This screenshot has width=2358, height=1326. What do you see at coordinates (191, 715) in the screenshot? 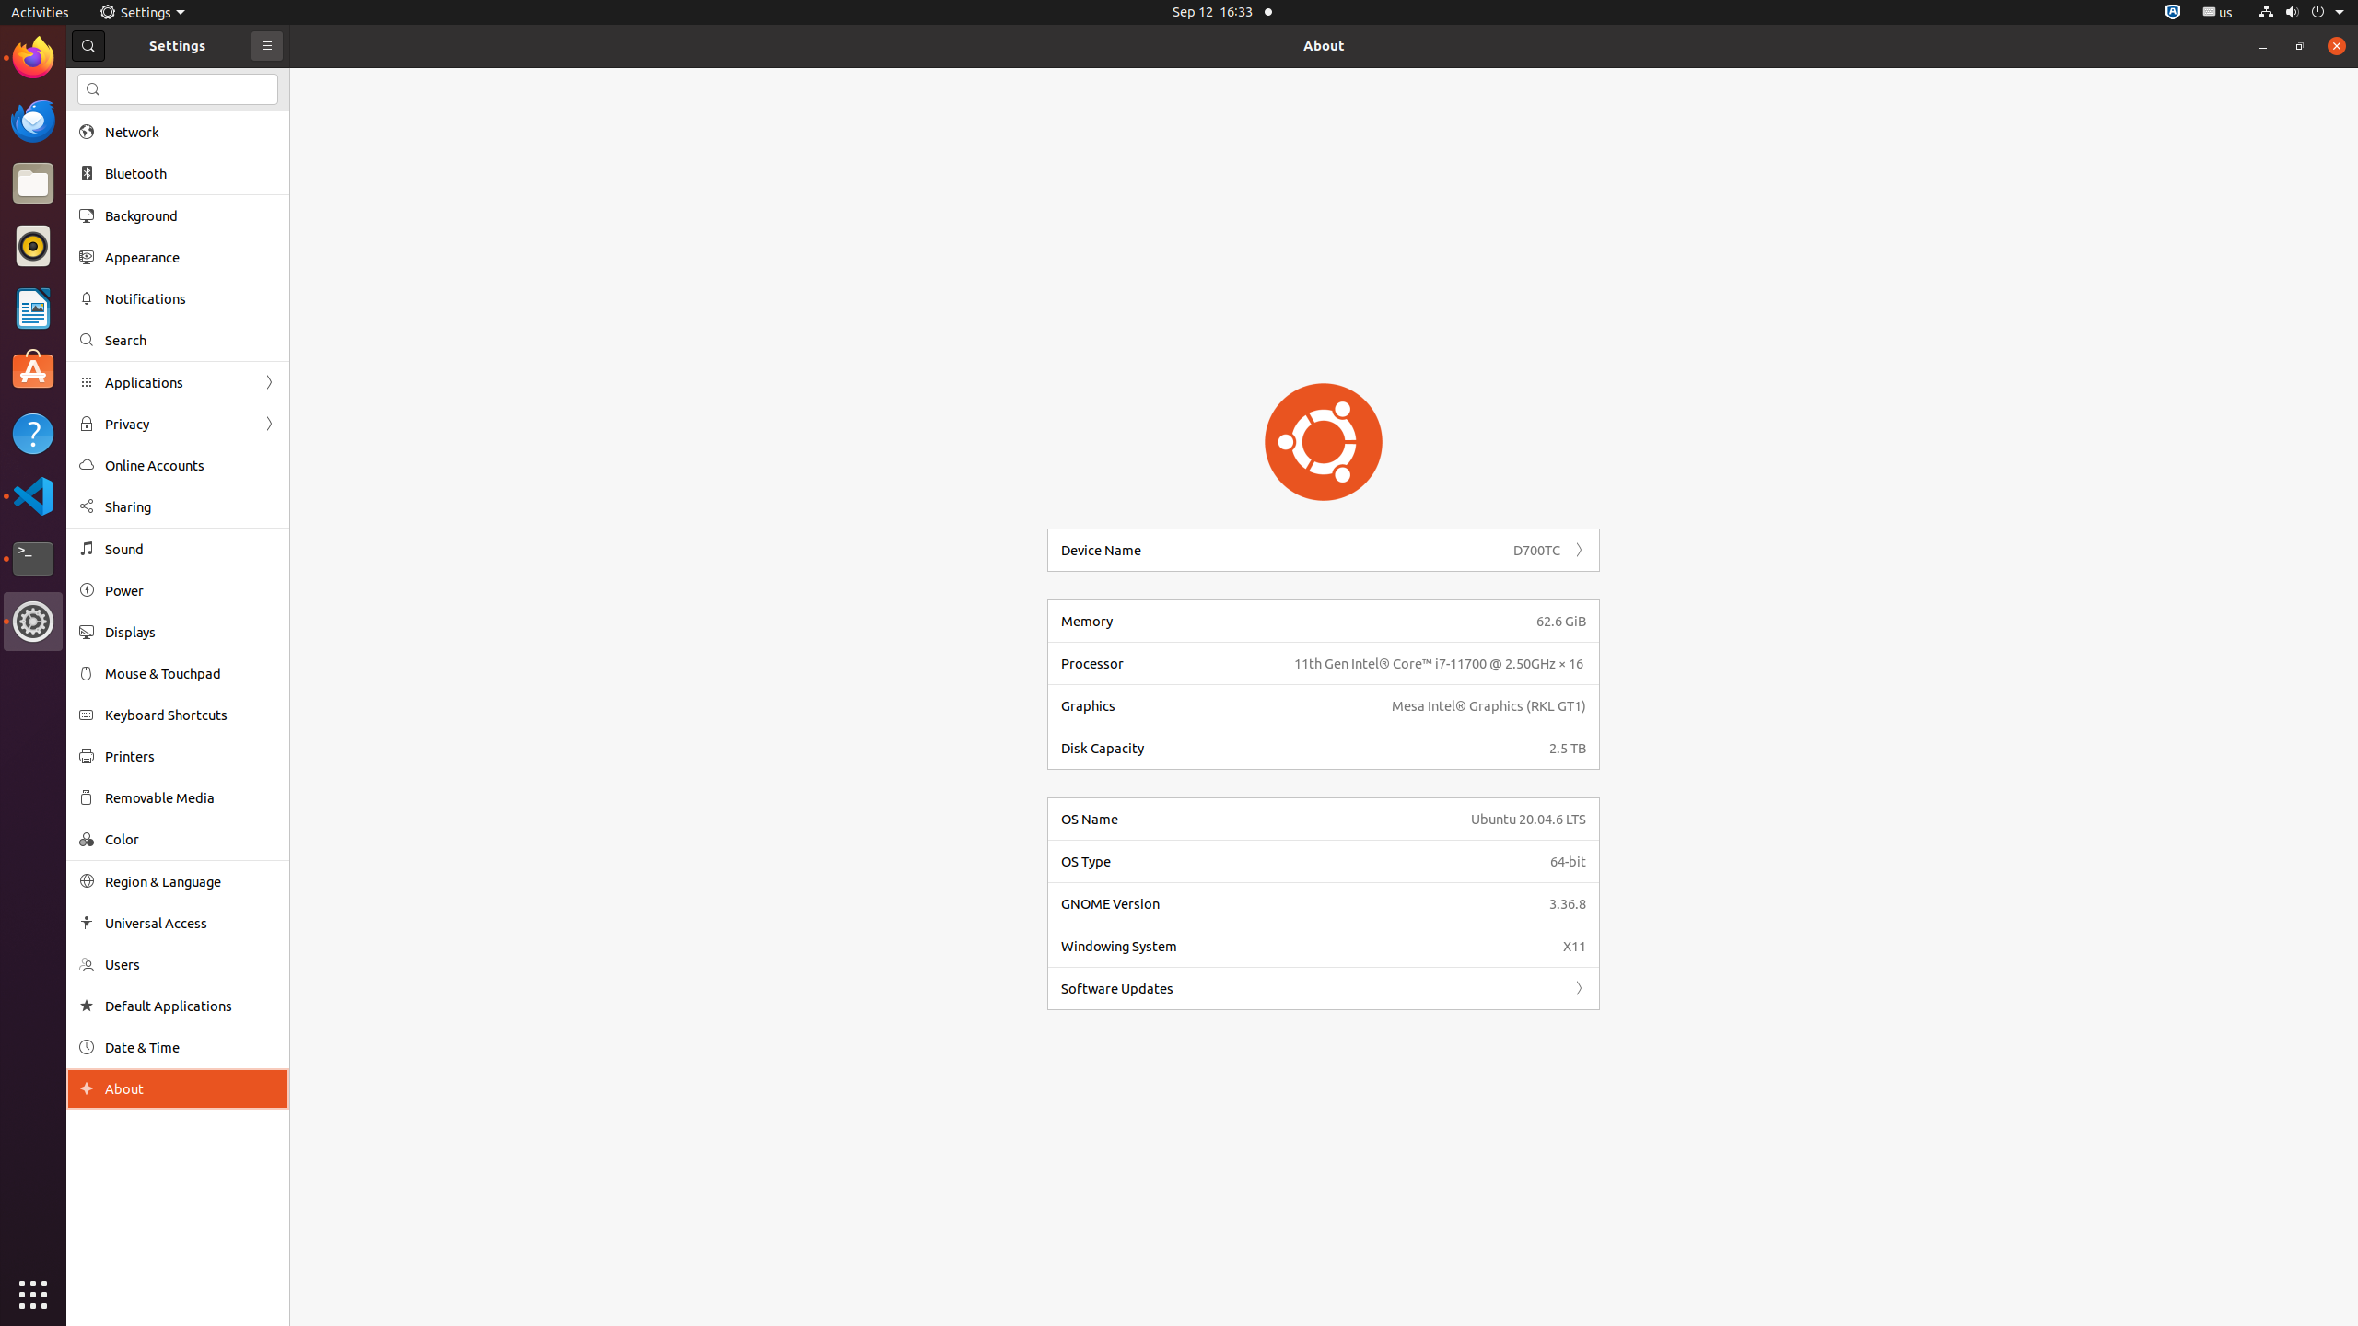
I see `Keyboard Shortcuts` at bounding box center [191, 715].